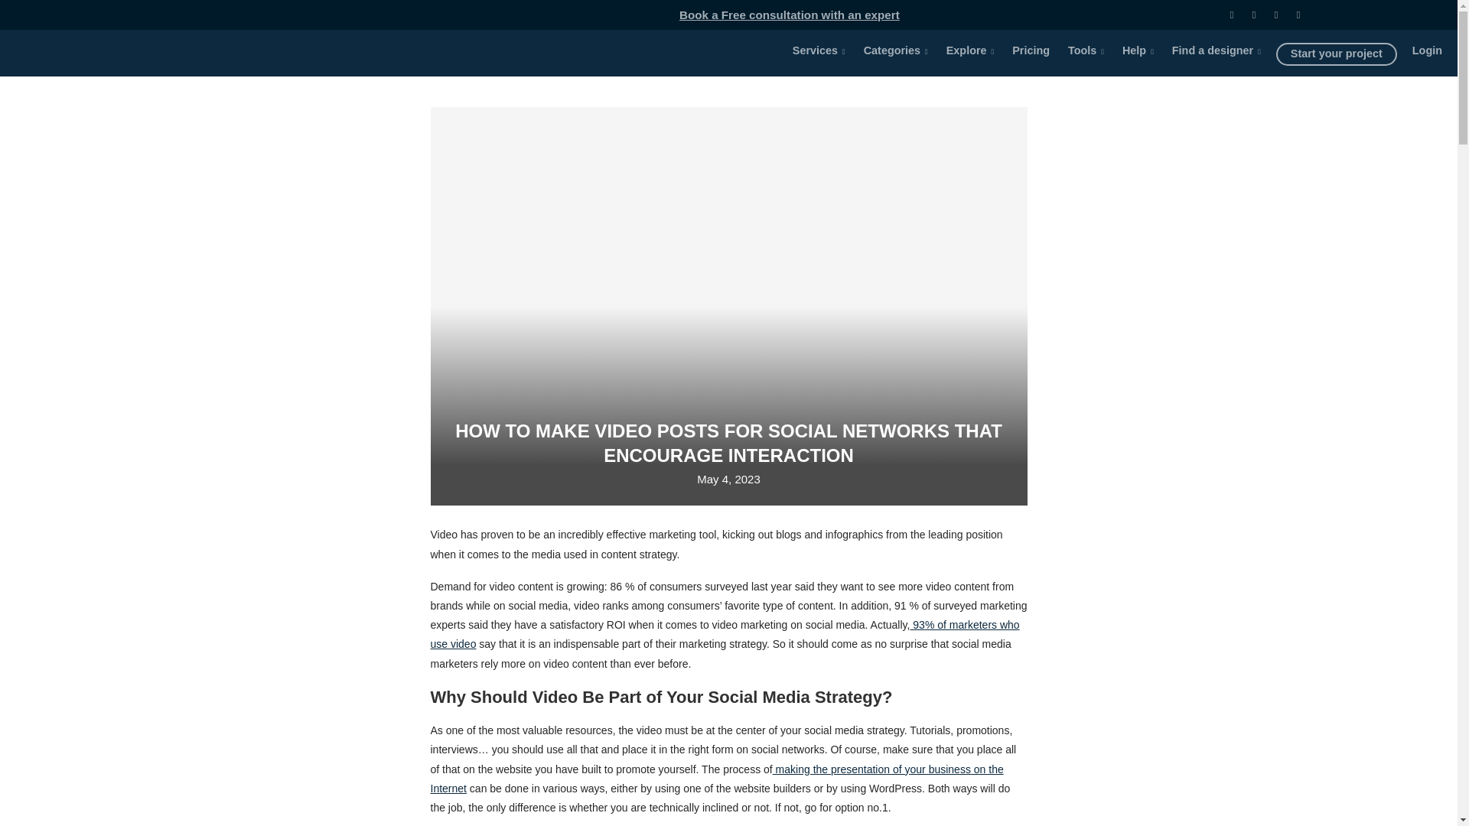 The width and height of the screenshot is (1469, 826). Describe the element at coordinates (896, 50) in the screenshot. I see `Categories` at that location.